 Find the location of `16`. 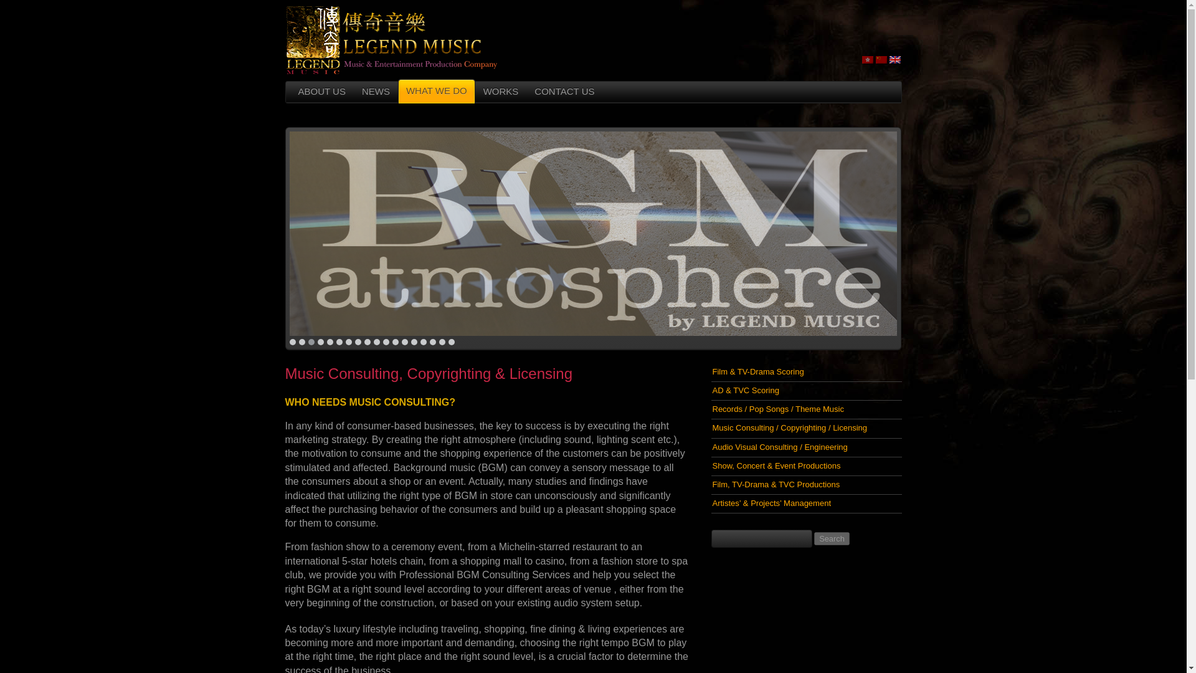

16 is located at coordinates (432, 342).